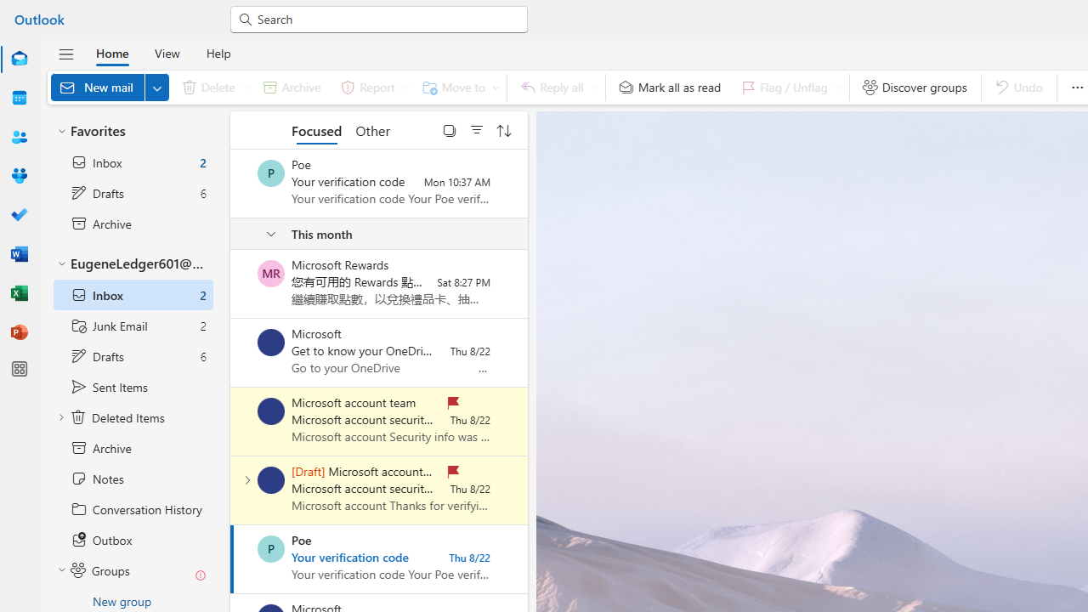 Image resolution: width=1088 pixels, height=612 pixels. What do you see at coordinates (232, 558) in the screenshot?
I see `Mark as read` at bounding box center [232, 558].